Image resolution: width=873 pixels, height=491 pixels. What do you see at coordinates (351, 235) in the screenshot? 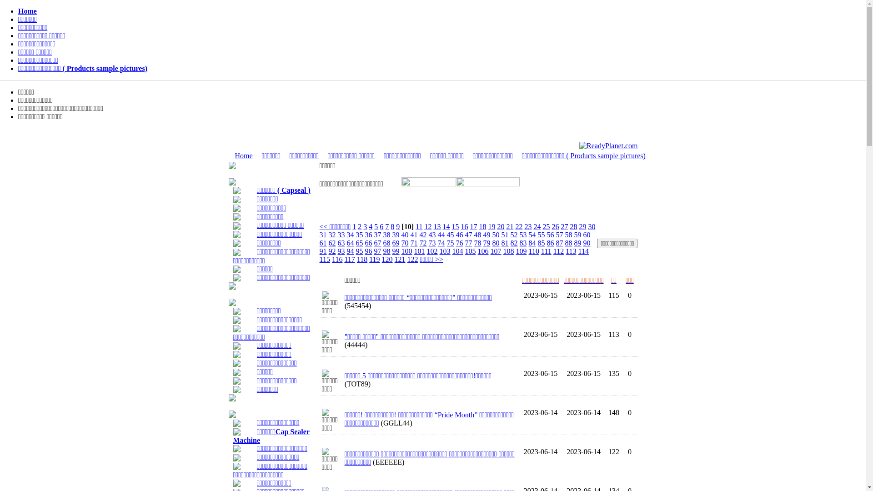
I see `34` at bounding box center [351, 235].